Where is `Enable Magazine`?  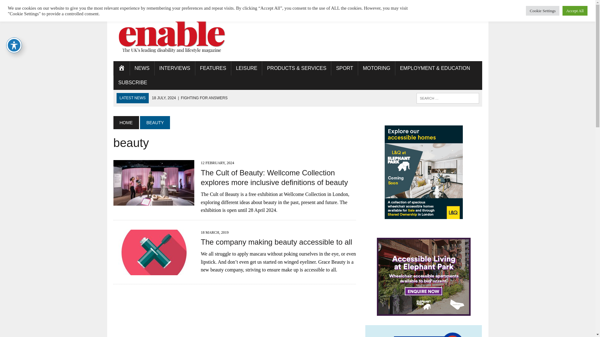 Enable Magazine is located at coordinates (171, 36).